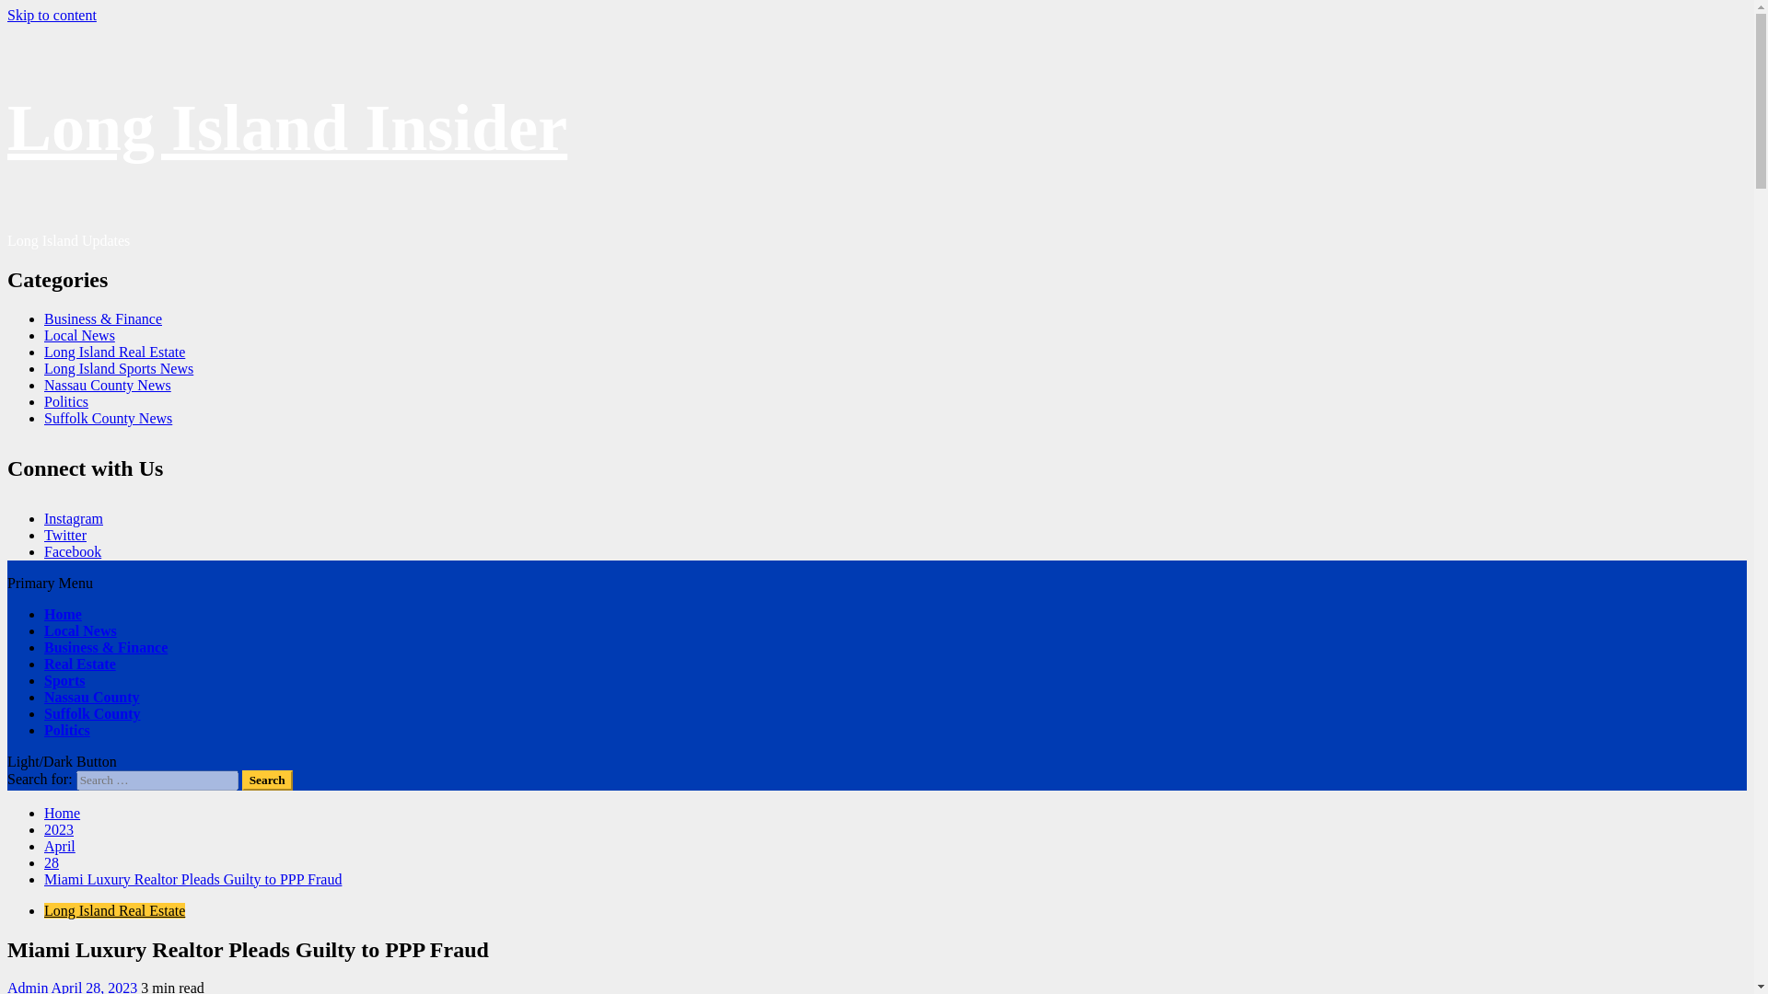 This screenshot has height=994, width=1768. I want to click on Admin, so click(29, 987).